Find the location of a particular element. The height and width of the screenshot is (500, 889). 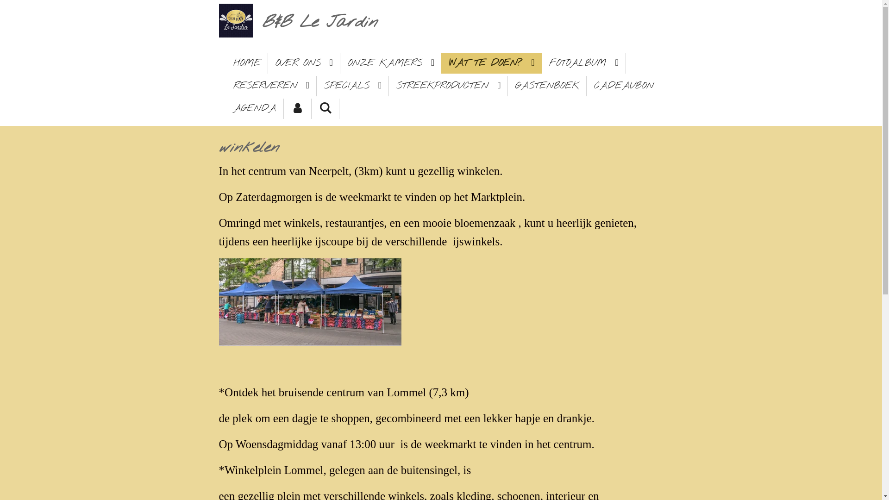

HOME is located at coordinates (247, 63).